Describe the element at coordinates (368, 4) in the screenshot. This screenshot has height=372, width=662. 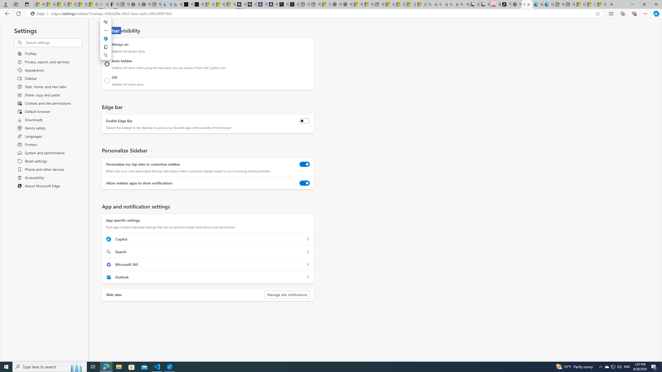
I see `Huge shark washes ashore at New York City beach | Watch` at that location.